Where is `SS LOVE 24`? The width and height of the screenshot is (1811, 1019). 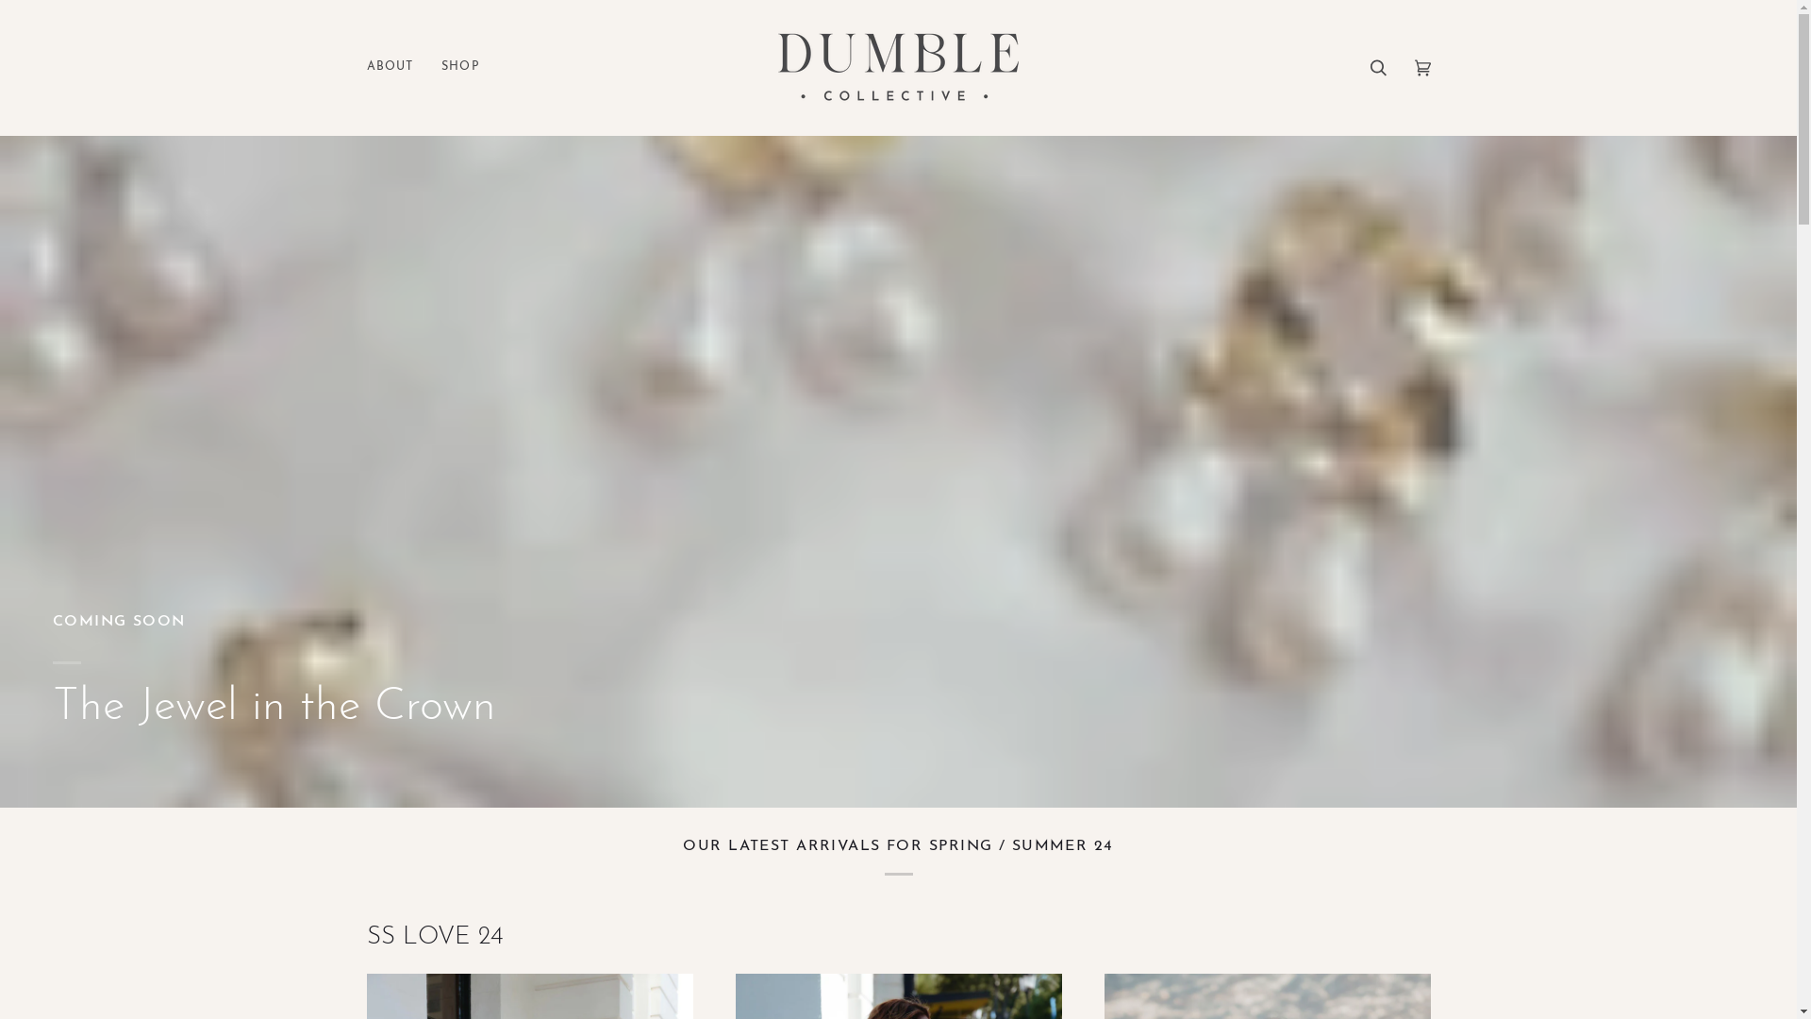 SS LOVE 24 is located at coordinates (434, 938).